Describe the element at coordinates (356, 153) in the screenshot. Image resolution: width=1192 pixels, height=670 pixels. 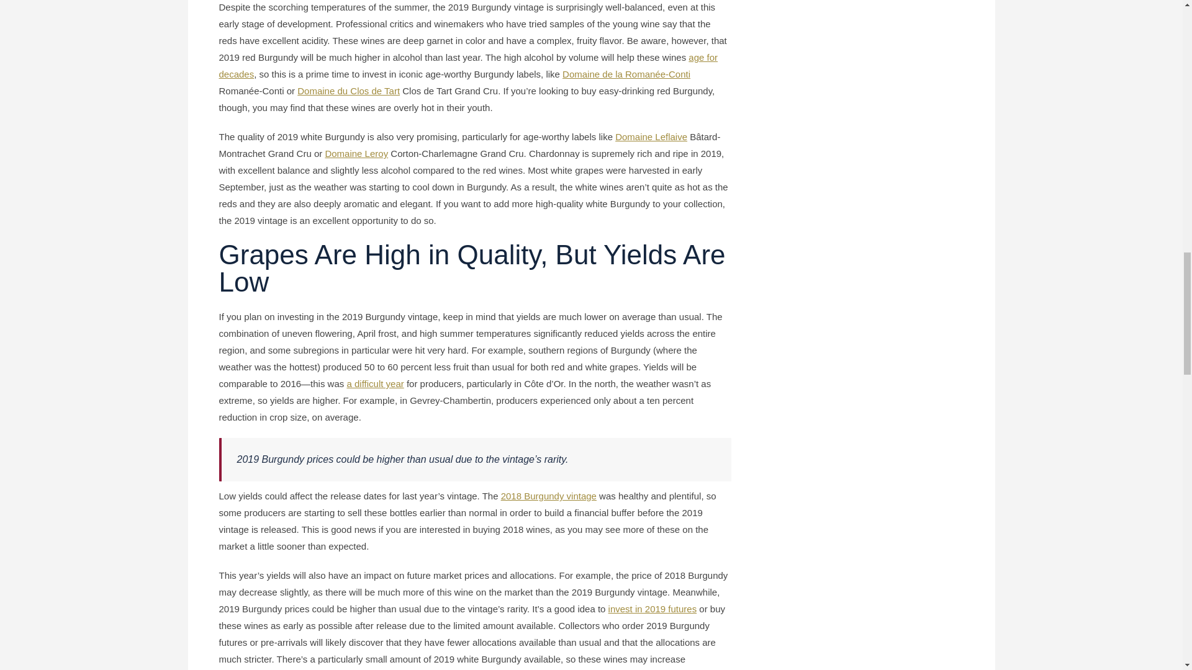
I see `Domaine Leroy` at that location.